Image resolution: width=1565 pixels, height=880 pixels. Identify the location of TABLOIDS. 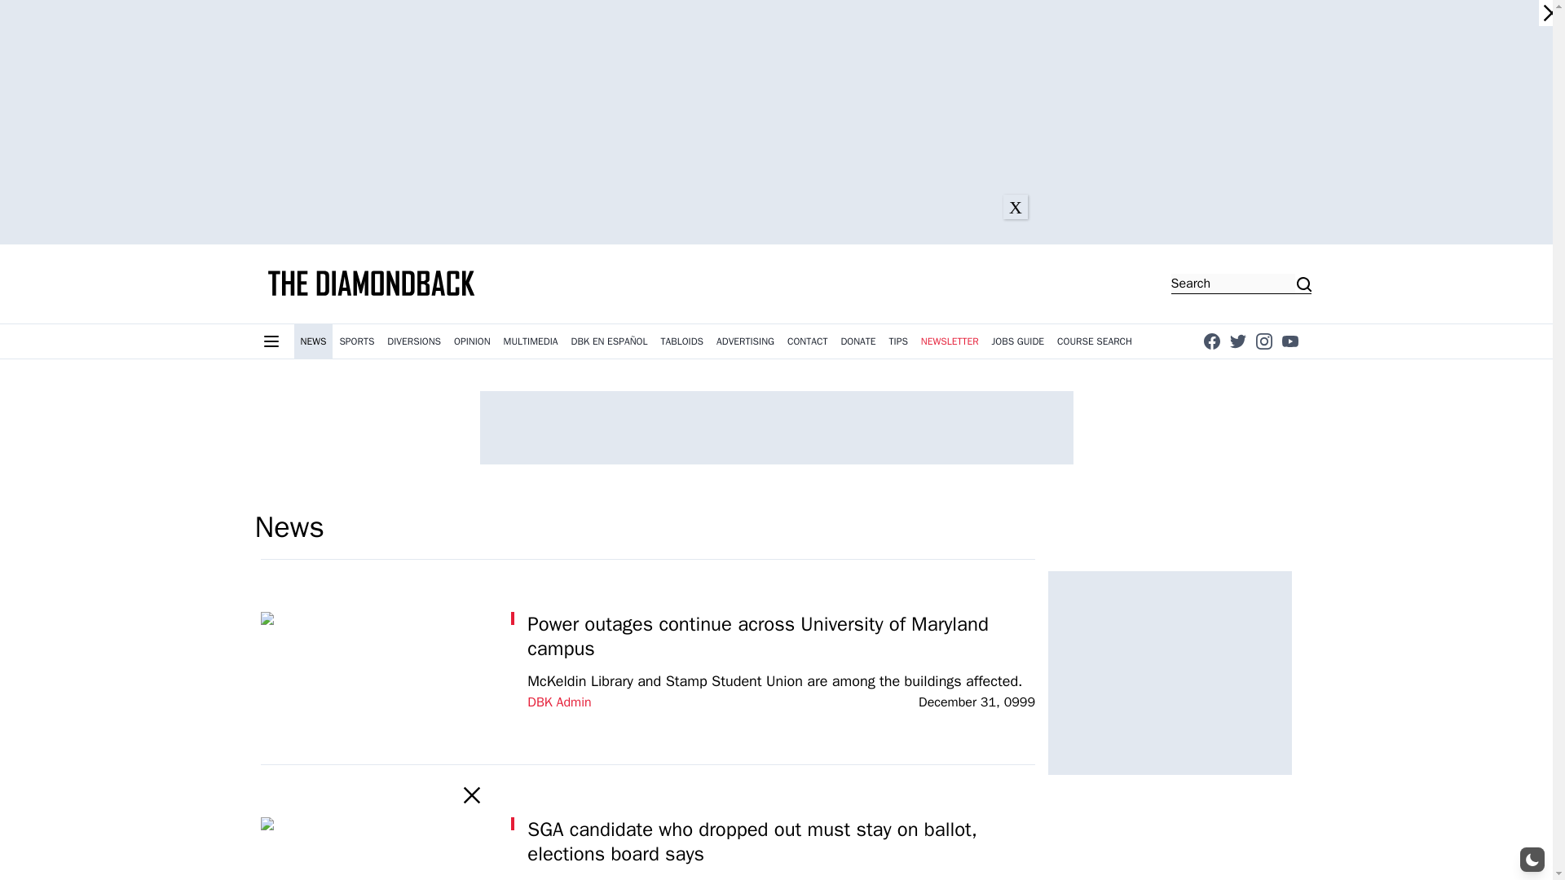
(681, 341).